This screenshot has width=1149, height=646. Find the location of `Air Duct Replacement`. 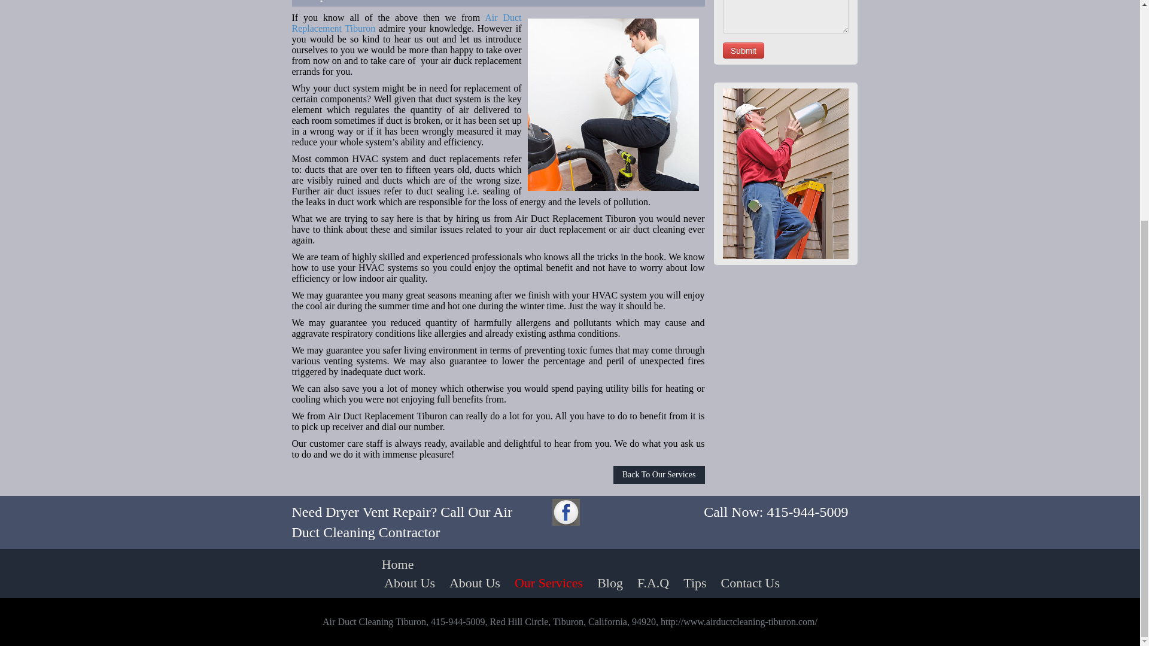

Air Duct Replacement is located at coordinates (613, 104).